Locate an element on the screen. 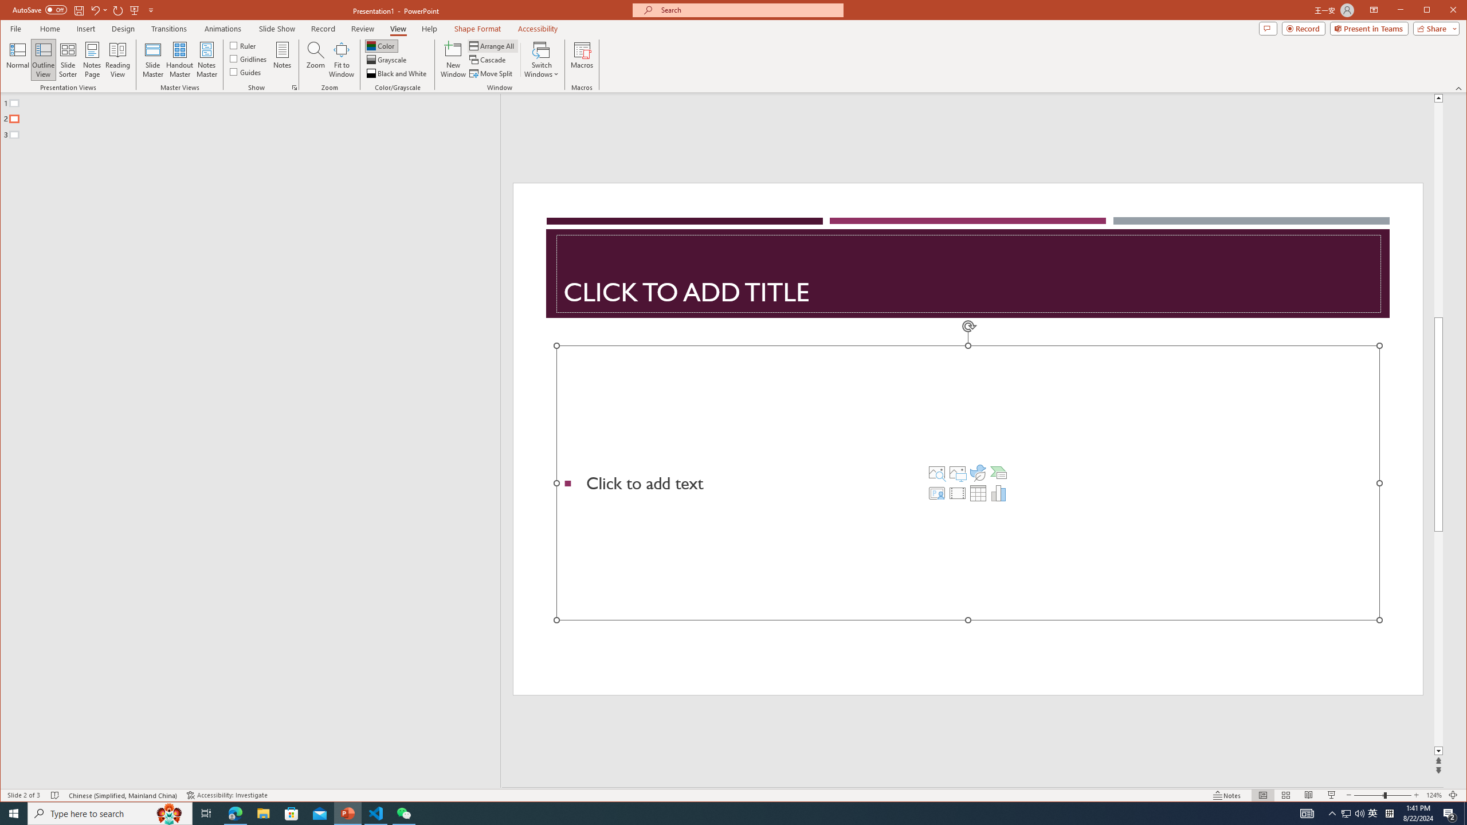  Fit to Window is located at coordinates (342, 60).